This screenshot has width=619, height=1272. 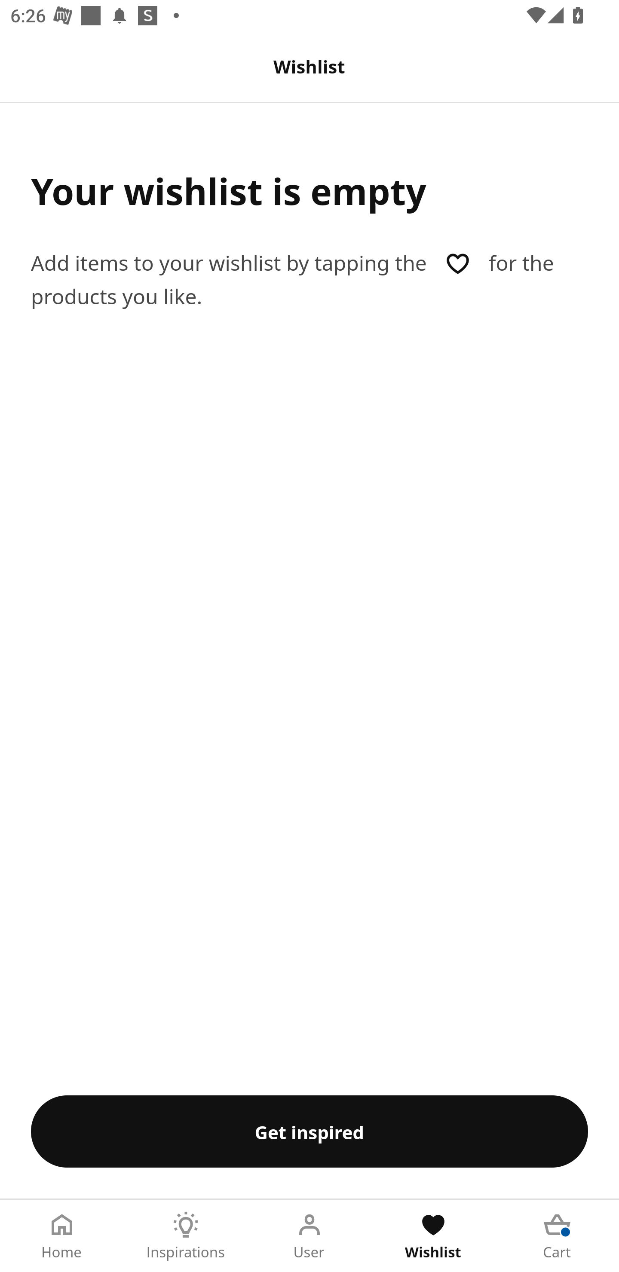 What do you see at coordinates (186, 1236) in the screenshot?
I see `Inspirations
Tab 2 of 5` at bounding box center [186, 1236].